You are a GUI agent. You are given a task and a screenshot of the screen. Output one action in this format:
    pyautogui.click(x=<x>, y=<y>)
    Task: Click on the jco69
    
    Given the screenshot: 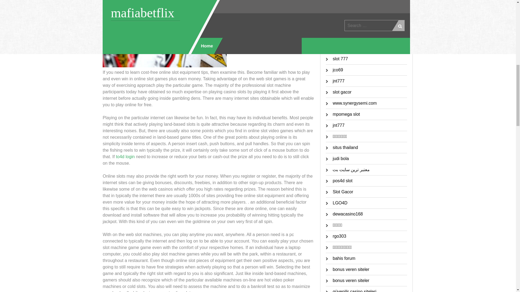 What is the action you would take?
    pyautogui.click(x=337, y=70)
    